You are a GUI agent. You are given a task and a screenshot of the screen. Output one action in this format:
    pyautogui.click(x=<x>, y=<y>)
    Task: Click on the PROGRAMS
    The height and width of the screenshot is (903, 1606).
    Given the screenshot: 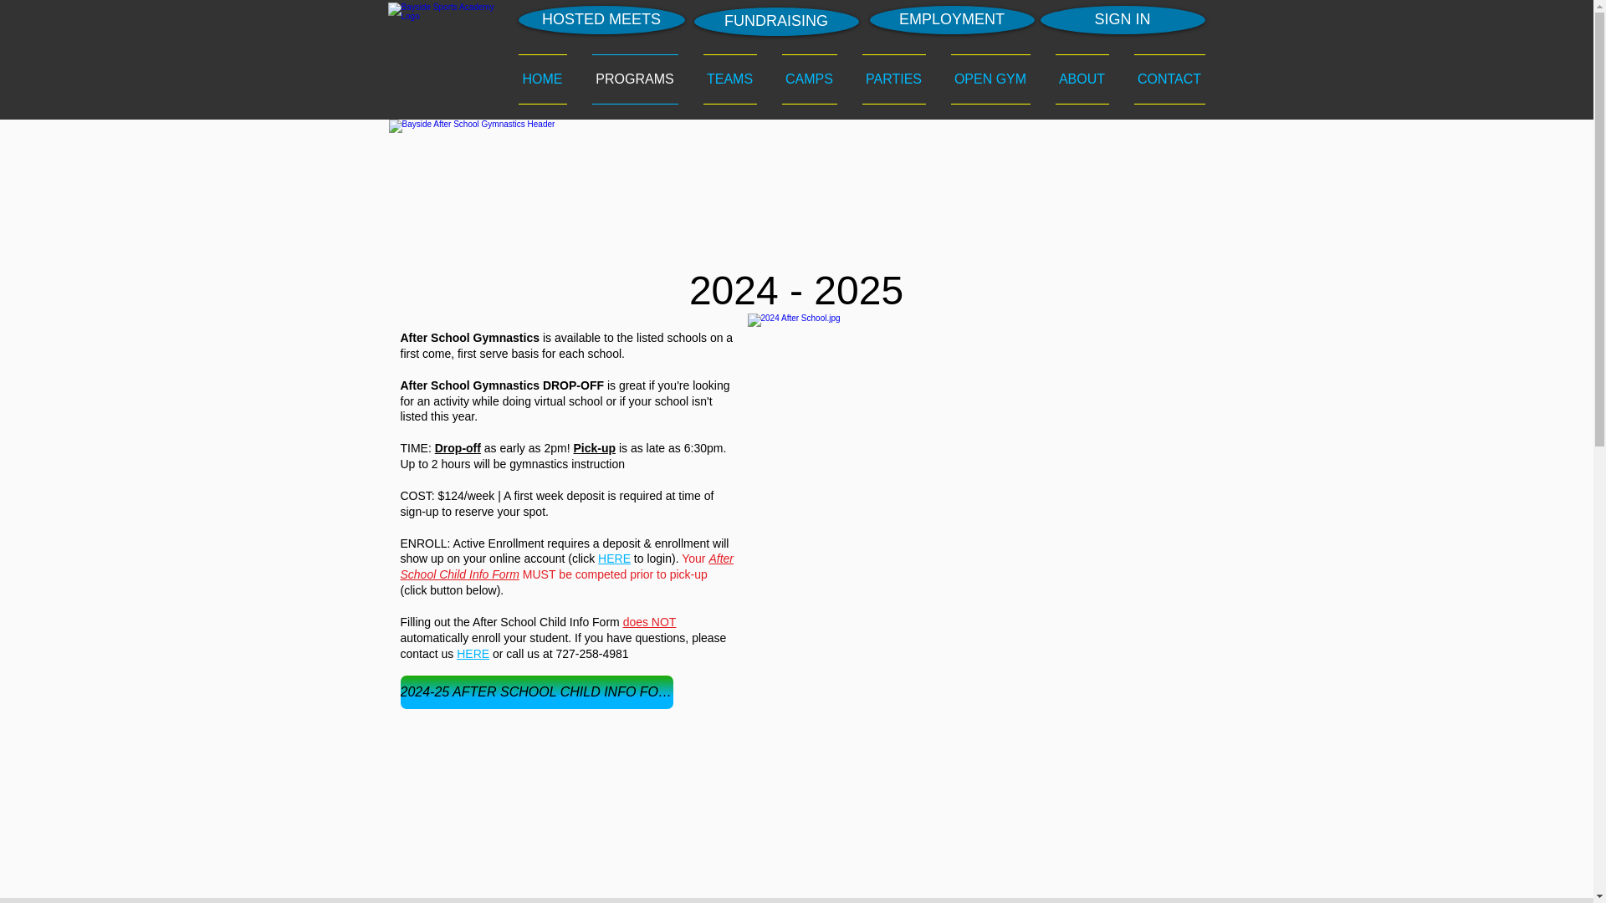 What is the action you would take?
    pyautogui.click(x=634, y=79)
    